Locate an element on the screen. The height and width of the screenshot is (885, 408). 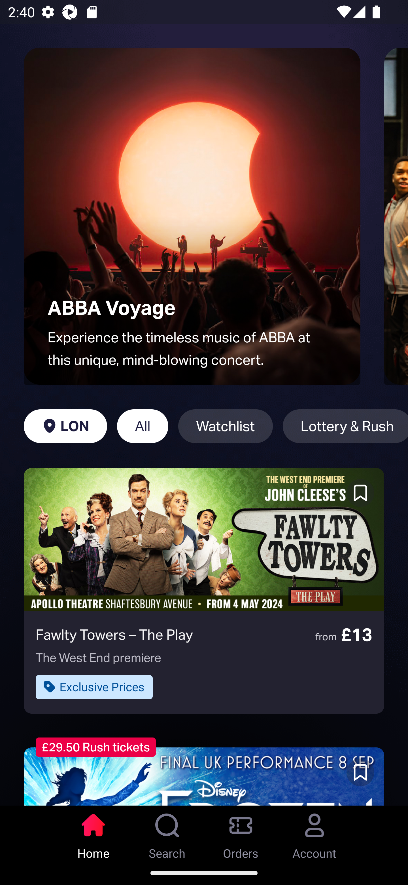
Search is located at coordinates (167, 833).